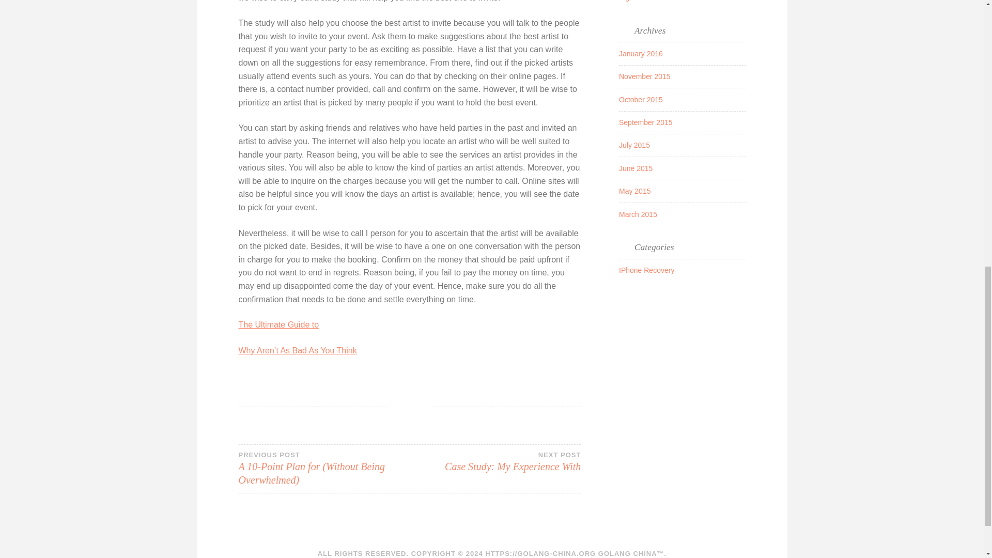 Image resolution: width=992 pixels, height=558 pixels. I want to click on October 2015, so click(641, 99).